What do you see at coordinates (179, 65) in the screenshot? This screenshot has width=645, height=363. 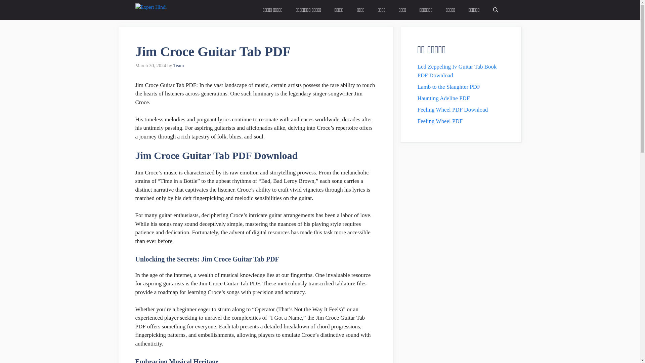 I see `Team` at bounding box center [179, 65].